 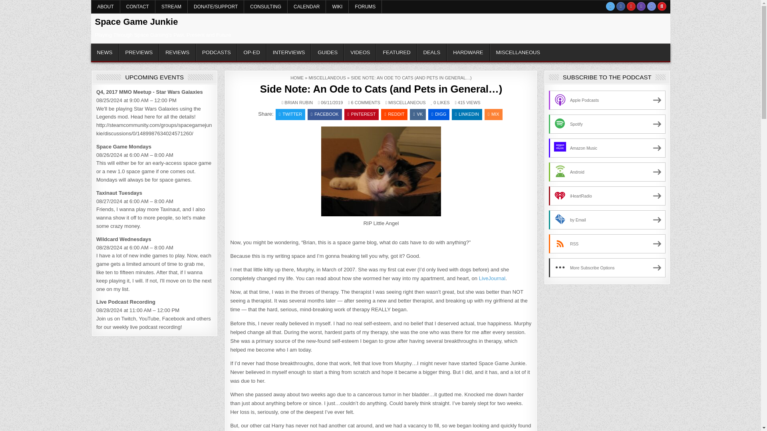 What do you see at coordinates (432, 53) in the screenshot?
I see `DEALS` at bounding box center [432, 53].